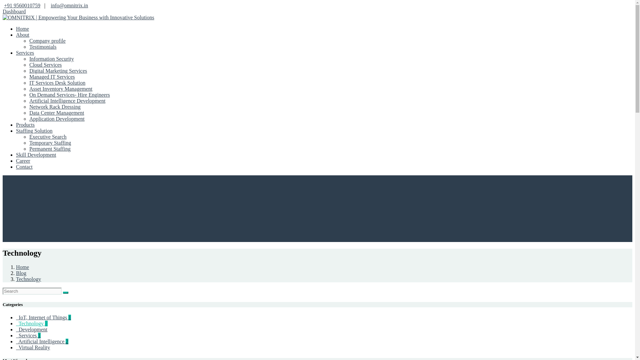  I want to click on Executive Search, so click(48, 137).